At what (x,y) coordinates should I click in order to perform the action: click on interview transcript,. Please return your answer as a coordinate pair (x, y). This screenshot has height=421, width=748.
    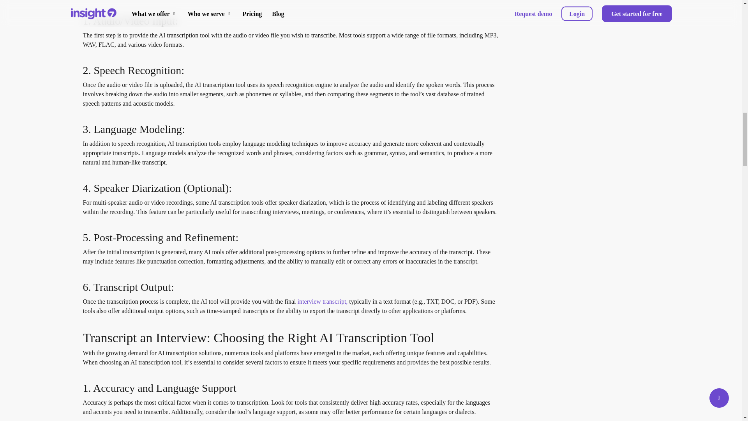
    Looking at the image, I should click on (322, 301).